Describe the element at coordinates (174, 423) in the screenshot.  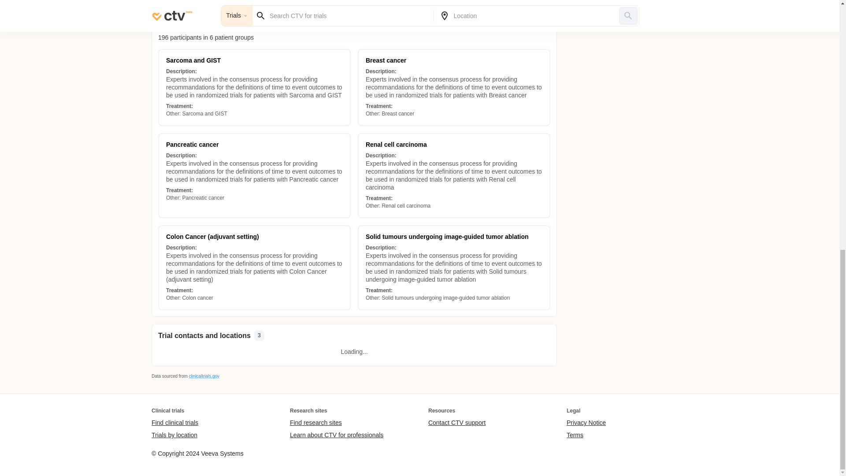
I see `Find clinical trials` at that location.